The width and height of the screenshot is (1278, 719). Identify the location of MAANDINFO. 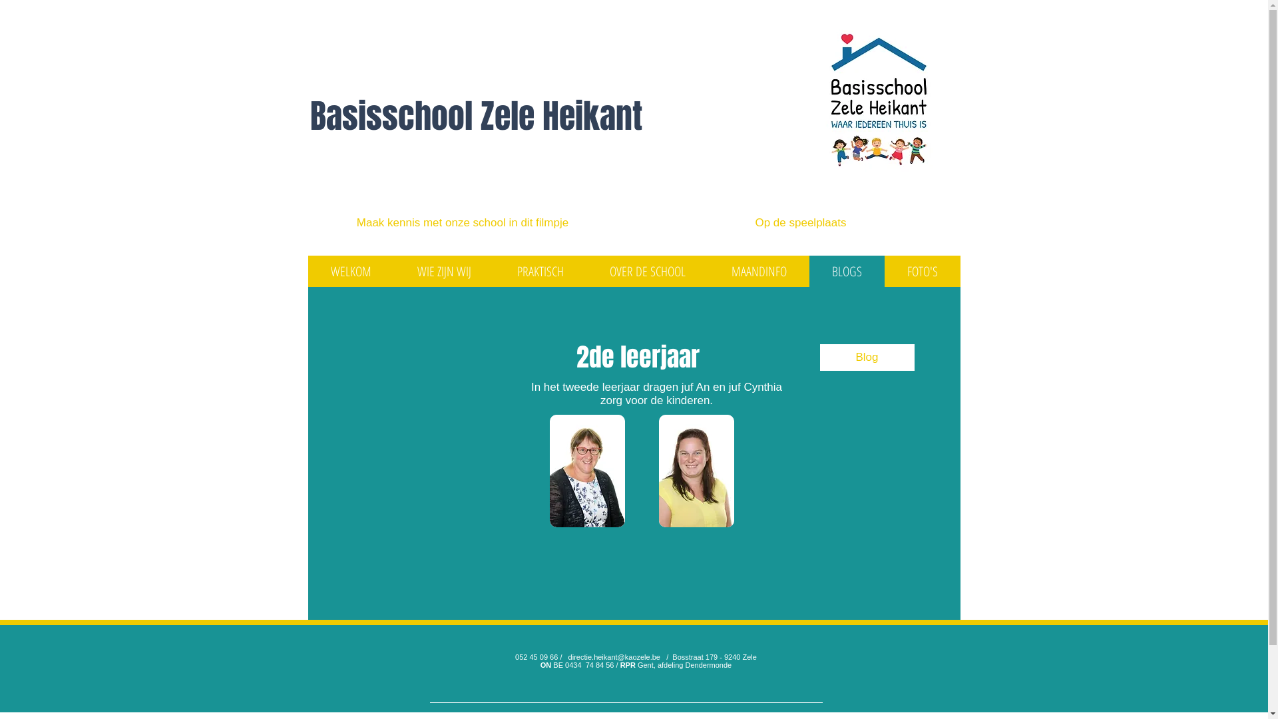
(759, 272).